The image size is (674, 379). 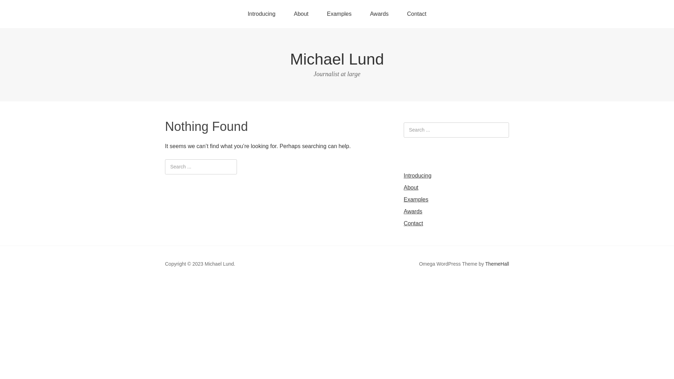 What do you see at coordinates (411, 187) in the screenshot?
I see `About` at bounding box center [411, 187].